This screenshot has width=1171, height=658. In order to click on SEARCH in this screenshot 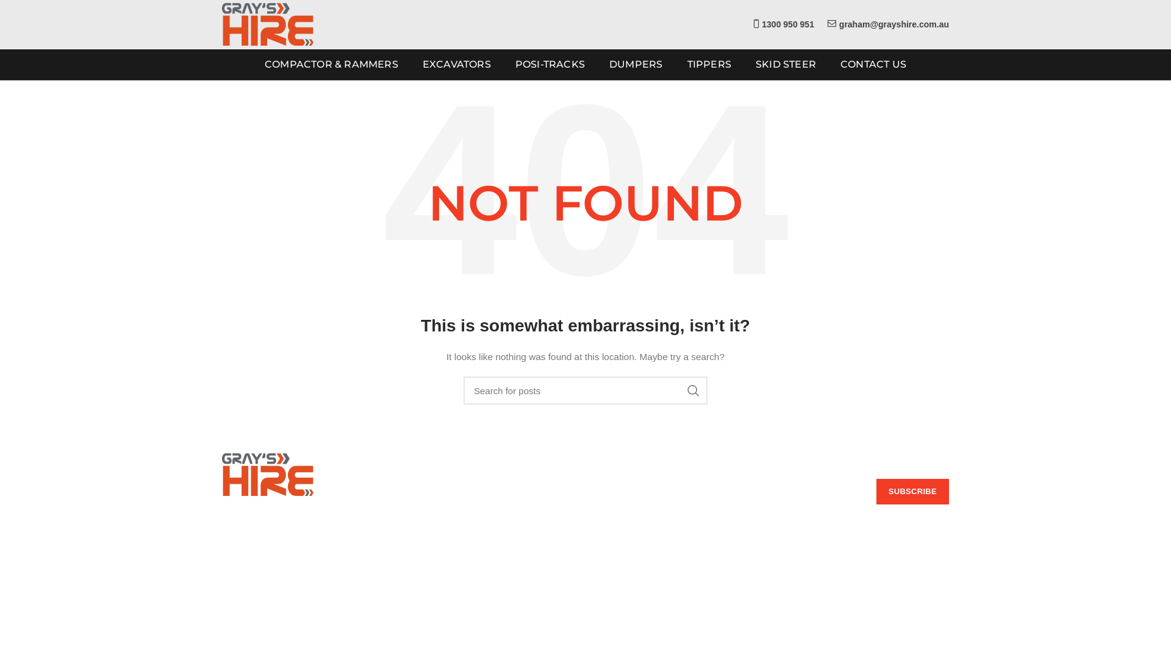, I will do `click(693, 391)`.